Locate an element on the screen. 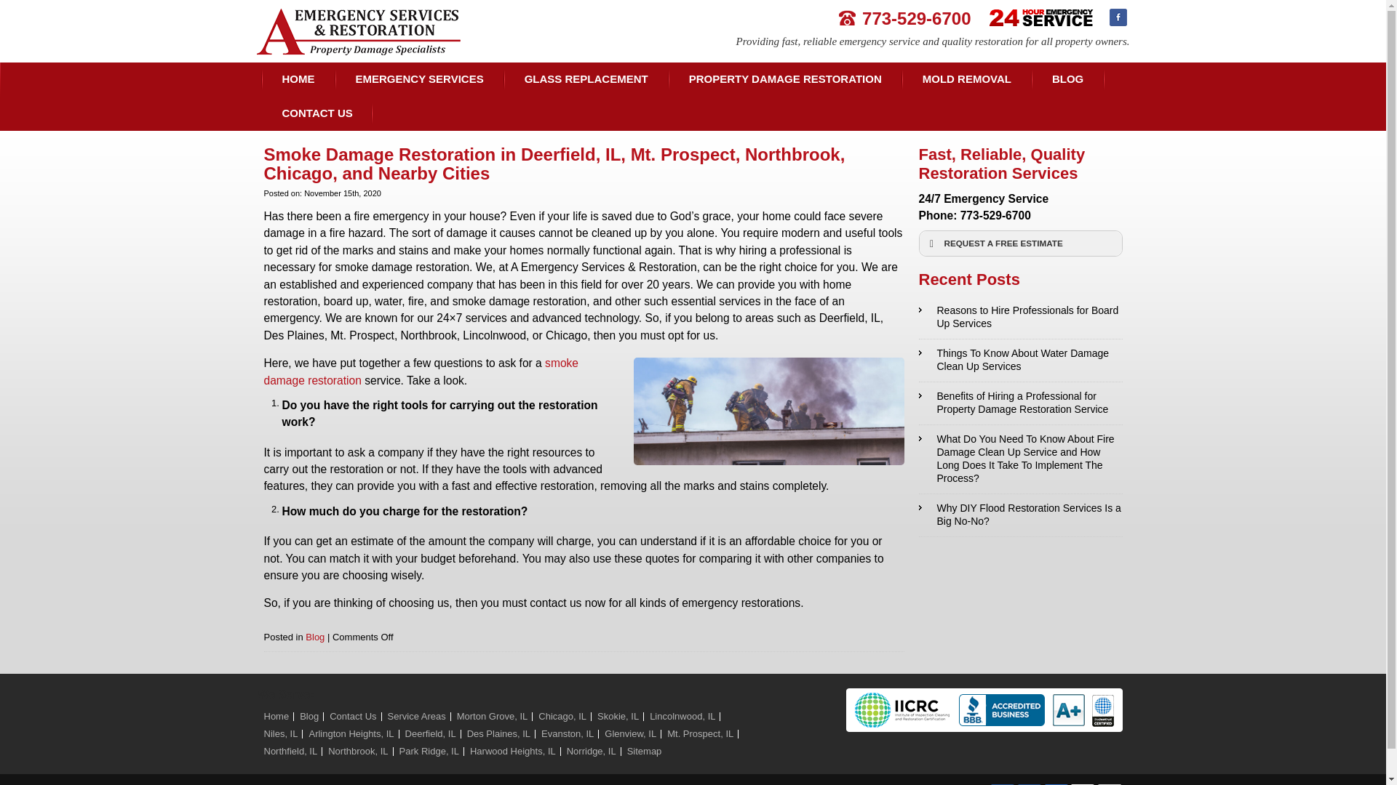 The height and width of the screenshot is (785, 1397). GLASS REPLACEMENT is located at coordinates (586, 79).